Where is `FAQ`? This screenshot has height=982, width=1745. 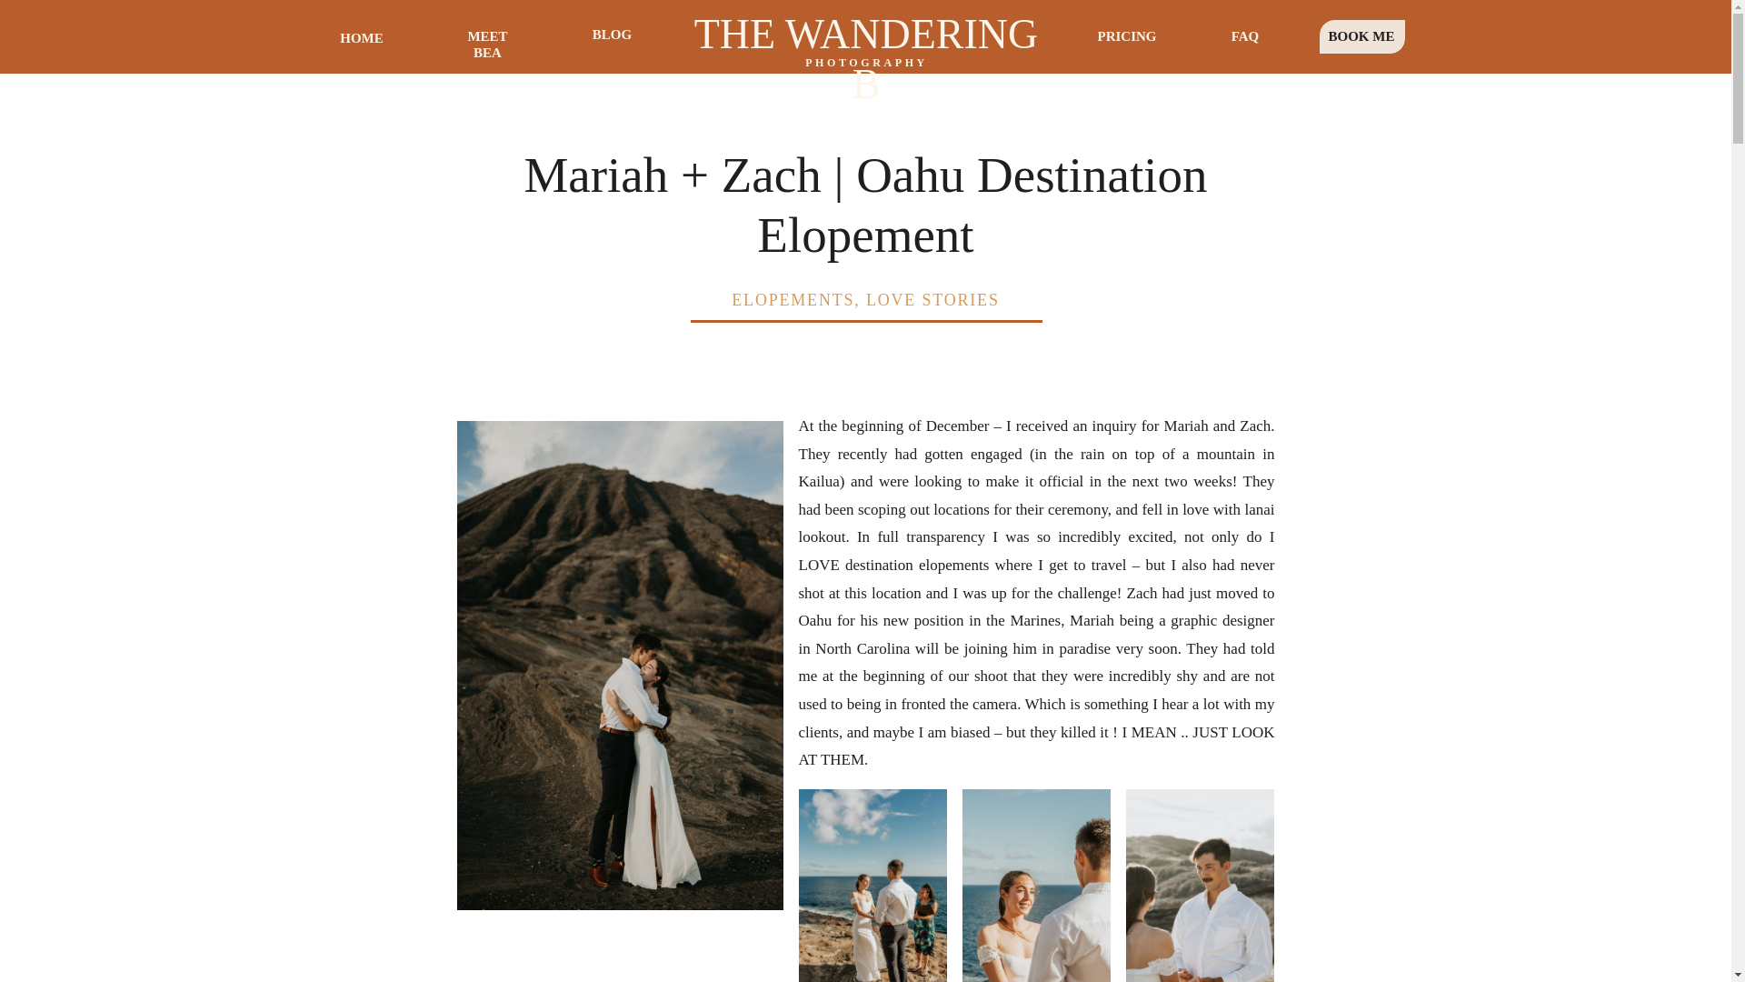
FAQ is located at coordinates (1245, 36).